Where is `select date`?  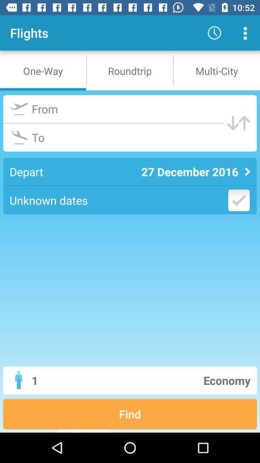
select date is located at coordinates (239, 200).